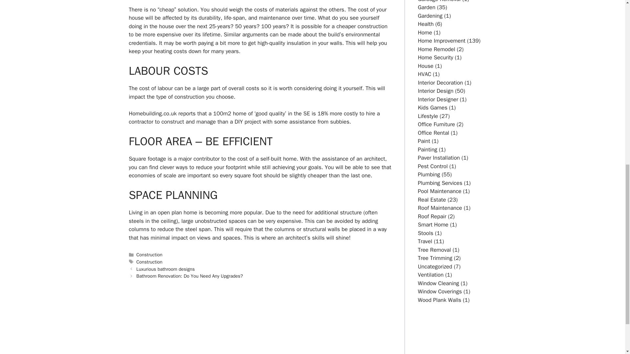 Image resolution: width=630 pixels, height=354 pixels. I want to click on Gardening, so click(430, 16).